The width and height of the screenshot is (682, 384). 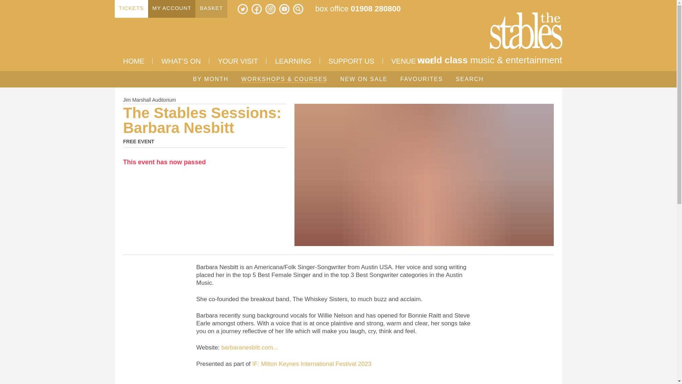 I want to click on YOUR VISIT, so click(x=238, y=61).